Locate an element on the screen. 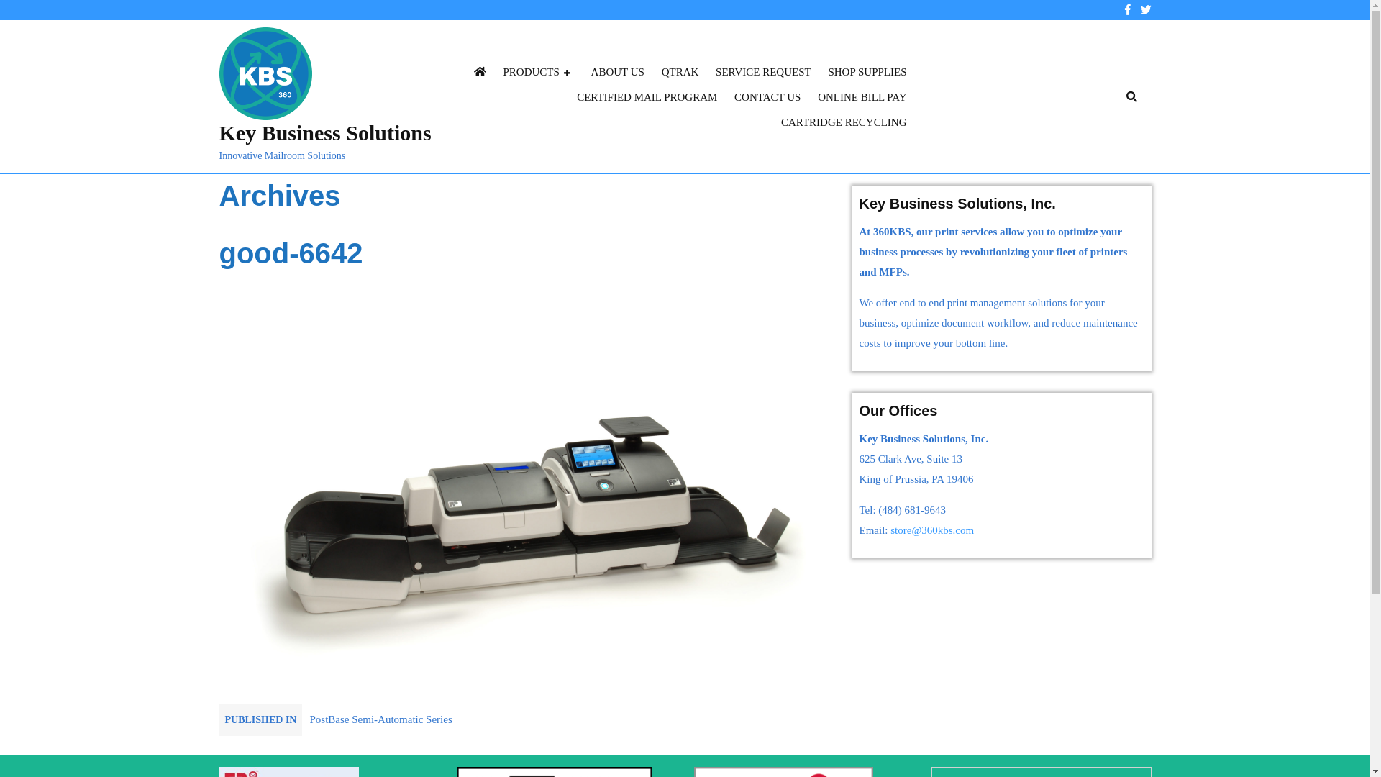 The width and height of the screenshot is (1381, 777). QTRAK is located at coordinates (680, 72).